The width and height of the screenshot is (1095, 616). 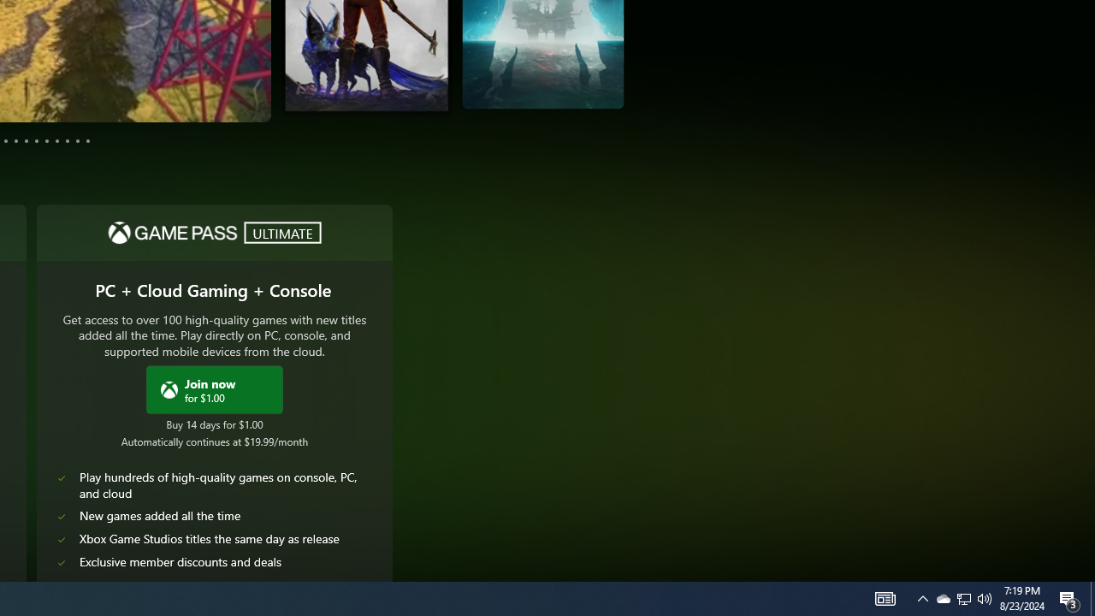 I want to click on Page 11, so click(x=77, y=140).